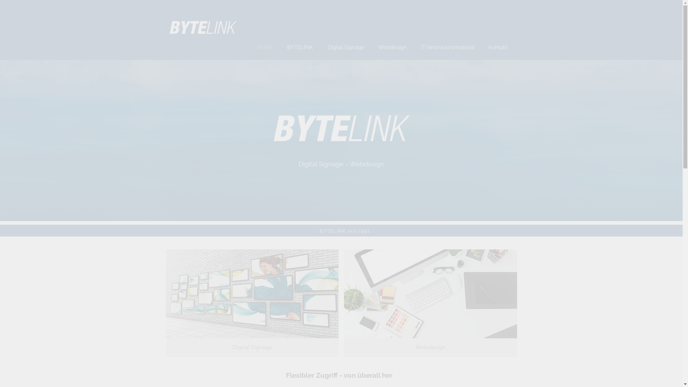 The image size is (688, 387). Describe the element at coordinates (264, 47) in the screenshot. I see `HOME` at that location.